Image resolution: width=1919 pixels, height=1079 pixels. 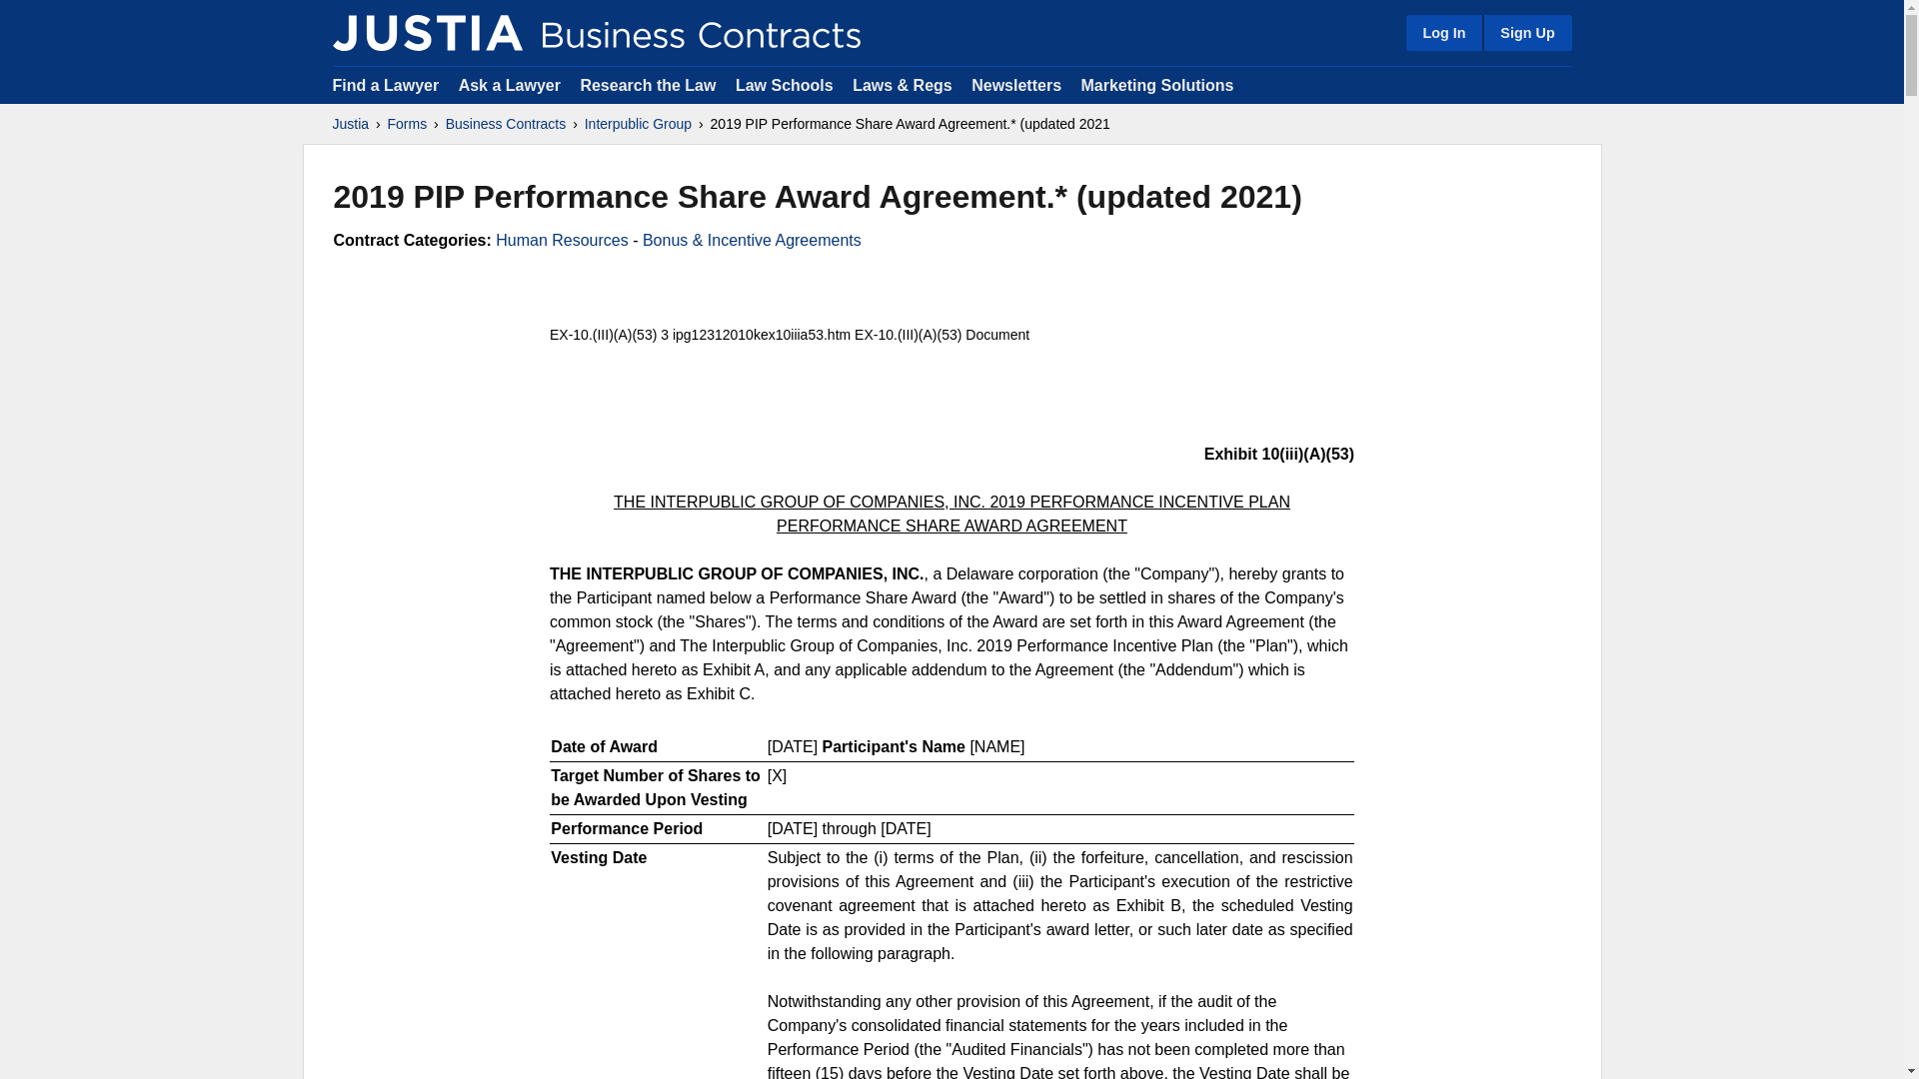 What do you see at coordinates (648, 84) in the screenshot?
I see `Research the Law` at bounding box center [648, 84].